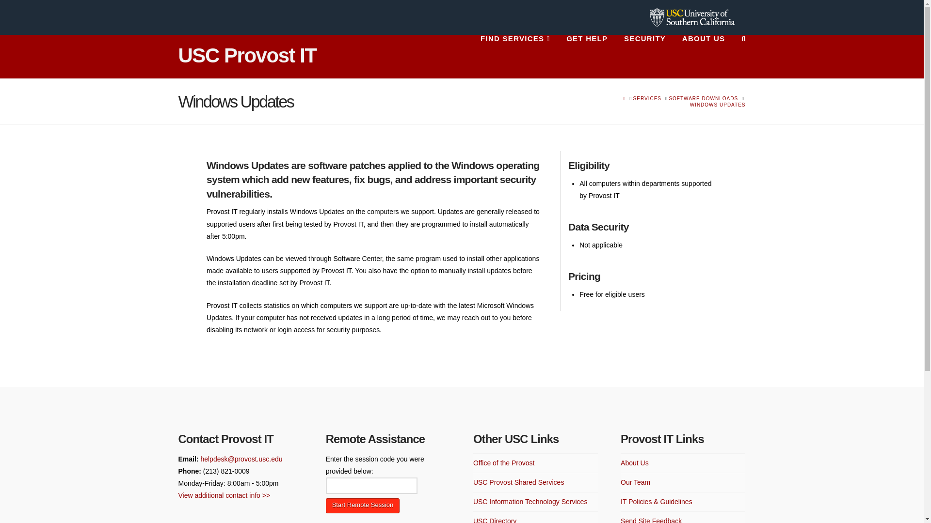  Describe the element at coordinates (718, 105) in the screenshot. I see `You Are Here` at that location.